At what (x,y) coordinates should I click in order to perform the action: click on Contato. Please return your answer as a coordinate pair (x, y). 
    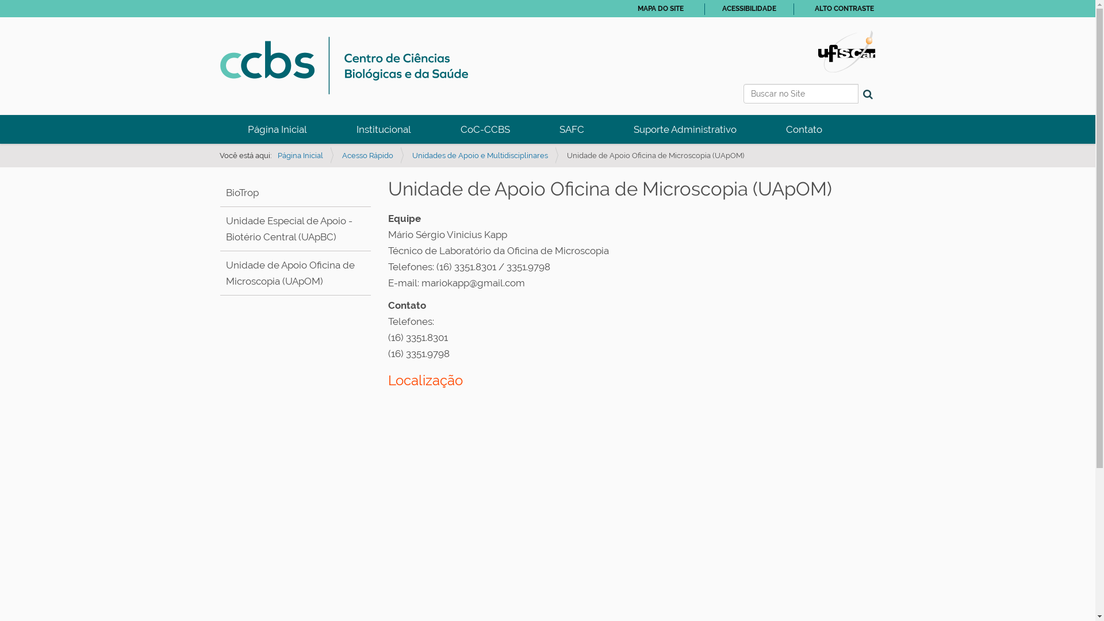
    Looking at the image, I should click on (804, 129).